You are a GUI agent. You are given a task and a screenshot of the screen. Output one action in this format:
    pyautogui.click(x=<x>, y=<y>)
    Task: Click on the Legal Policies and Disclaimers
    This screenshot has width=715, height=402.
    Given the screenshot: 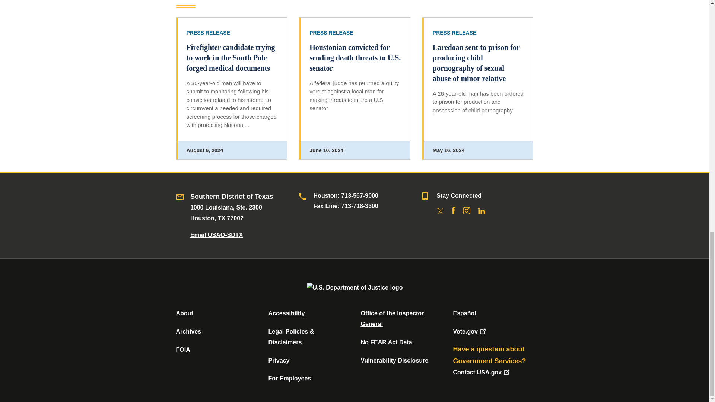 What is the action you would take?
    pyautogui.click(x=291, y=336)
    